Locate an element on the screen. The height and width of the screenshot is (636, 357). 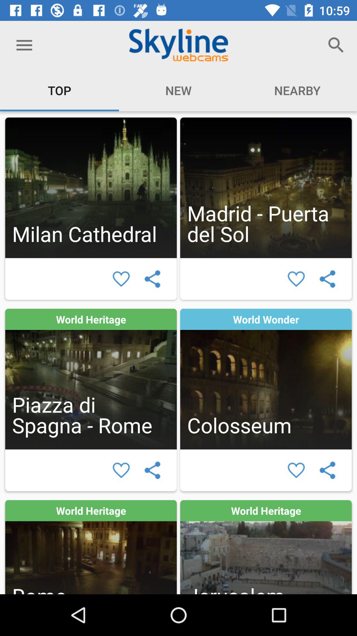
jerusalem option is located at coordinates (266, 547).